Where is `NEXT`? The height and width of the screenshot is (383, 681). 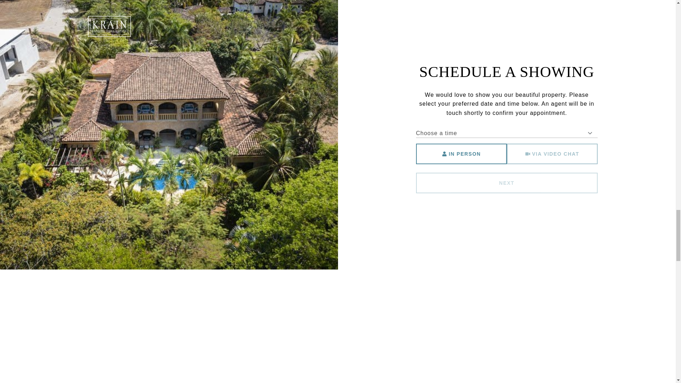
NEXT is located at coordinates (507, 183).